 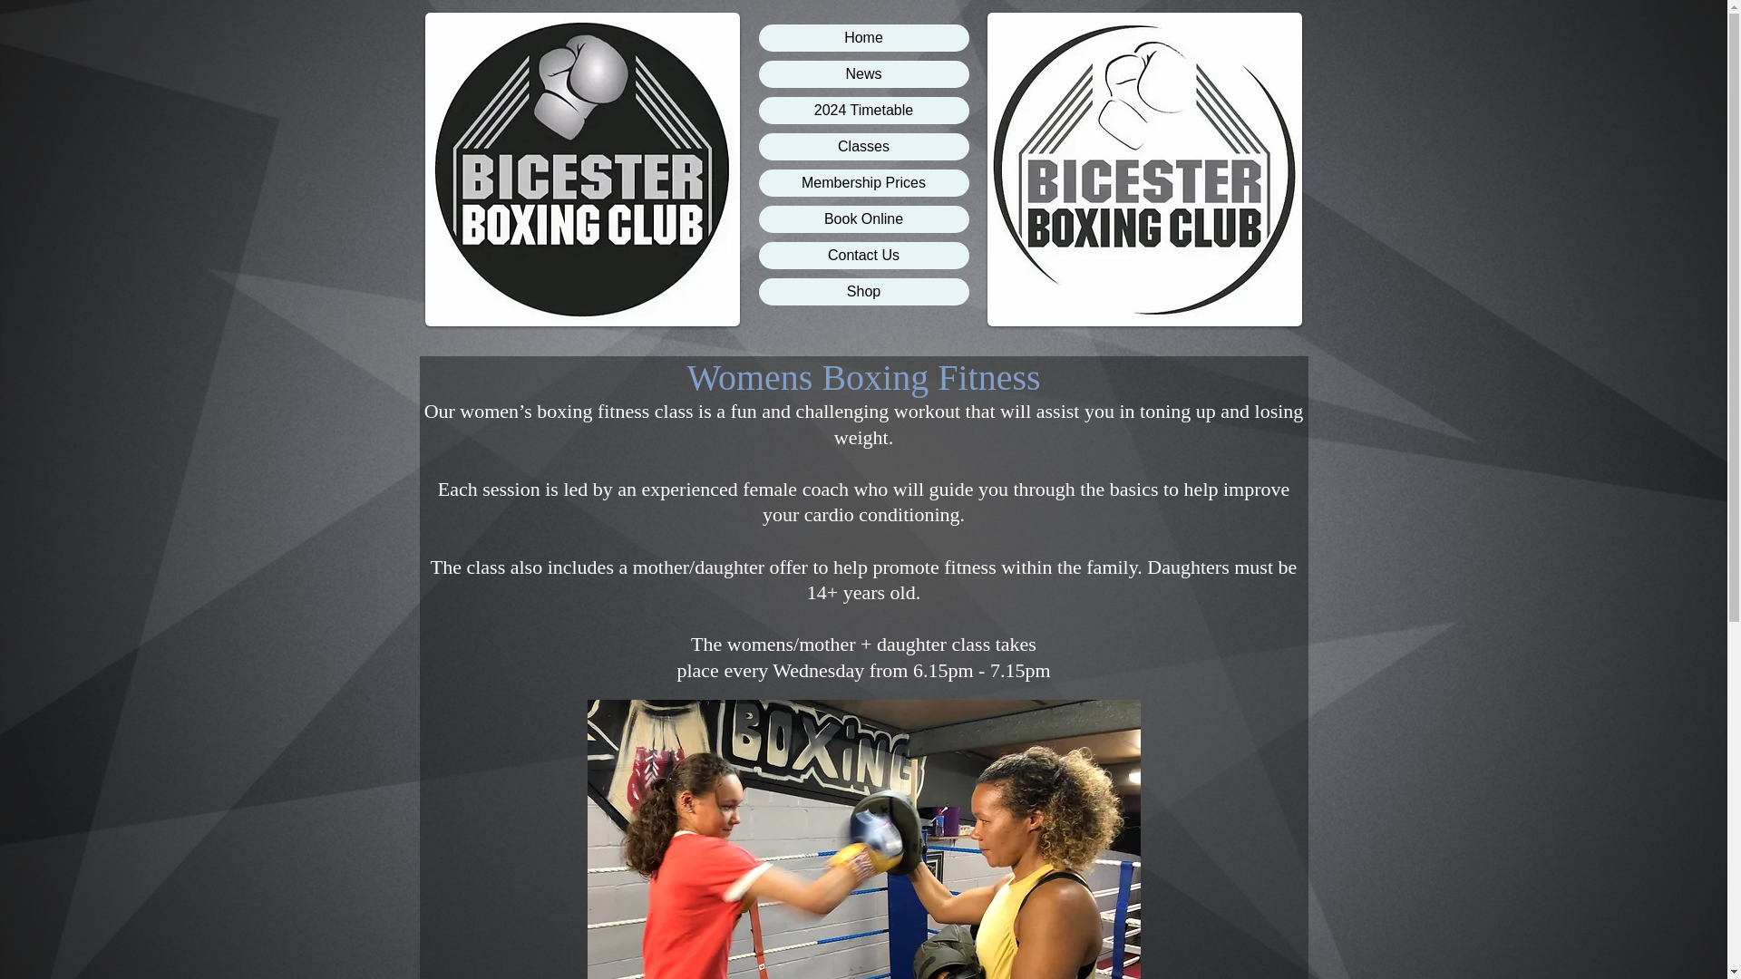 What do you see at coordinates (862, 219) in the screenshot?
I see `Book Online` at bounding box center [862, 219].